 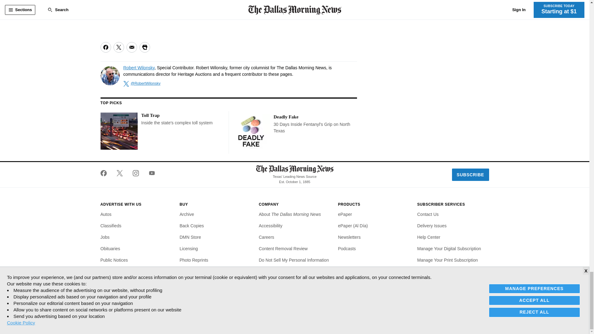 What do you see at coordinates (136, 173) in the screenshot?
I see `The Dallas Morning News on Instagram` at bounding box center [136, 173].